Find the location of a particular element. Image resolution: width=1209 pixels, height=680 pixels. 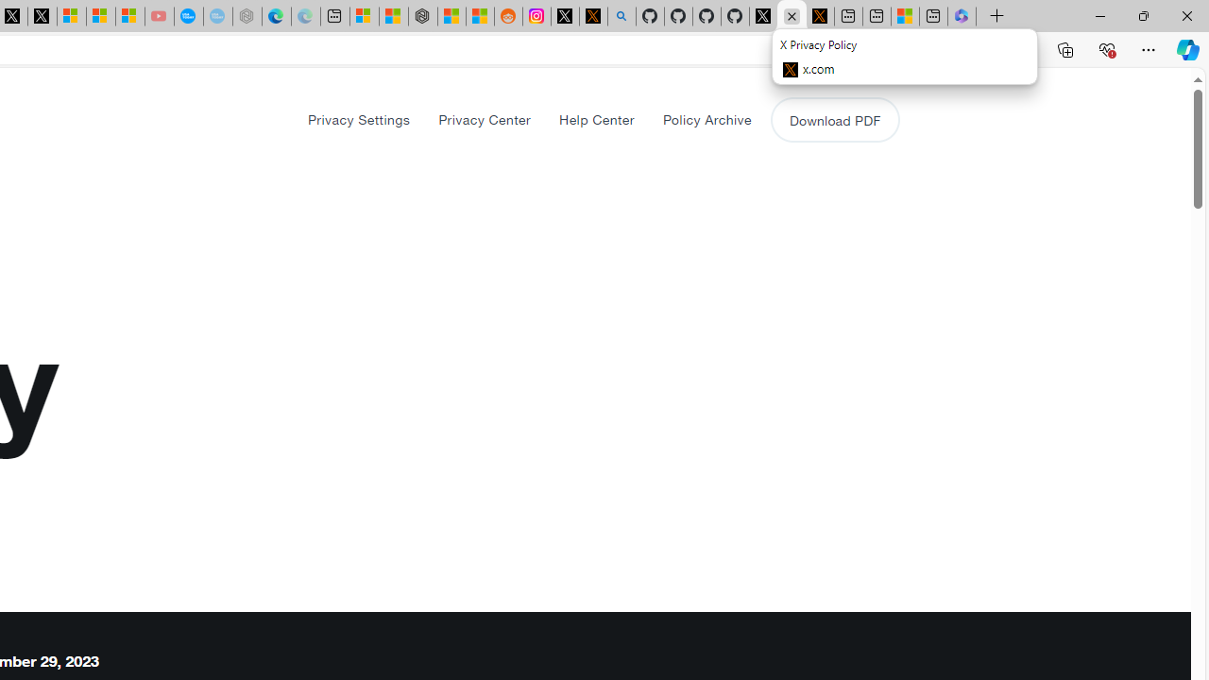

Policy Archive is located at coordinates (707, 119).